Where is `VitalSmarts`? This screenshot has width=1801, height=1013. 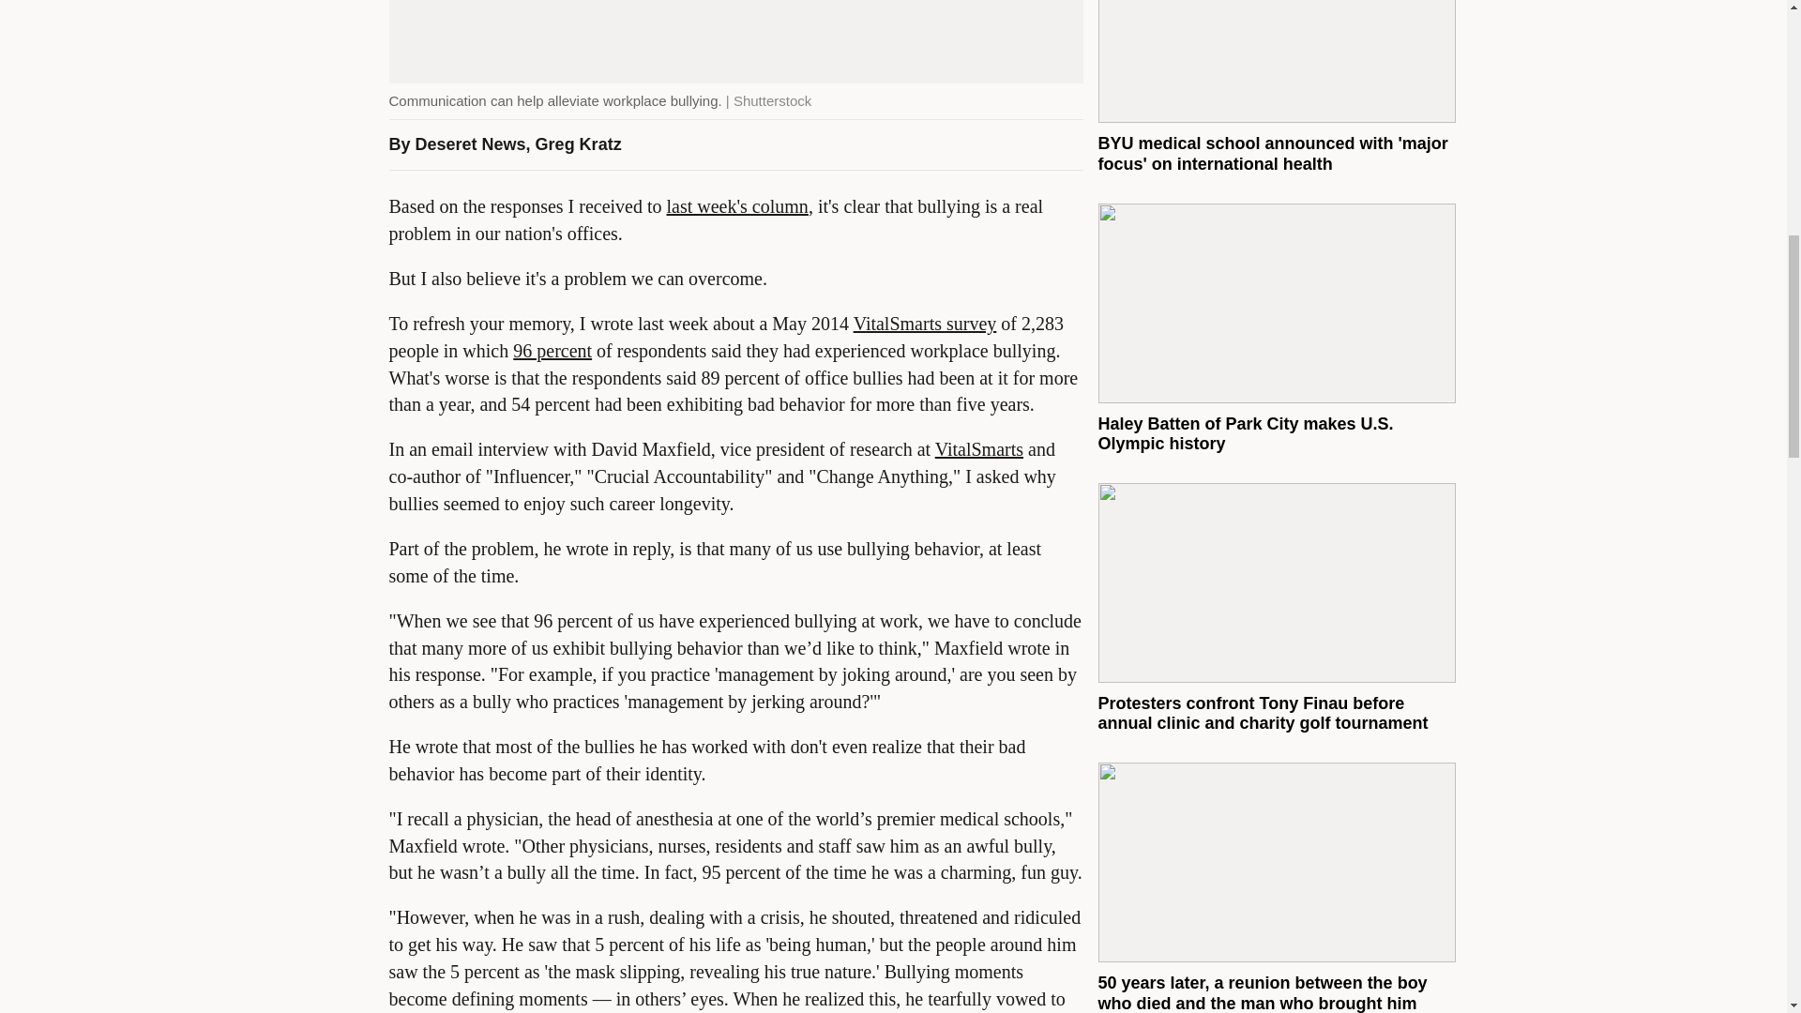
VitalSmarts is located at coordinates (978, 448).